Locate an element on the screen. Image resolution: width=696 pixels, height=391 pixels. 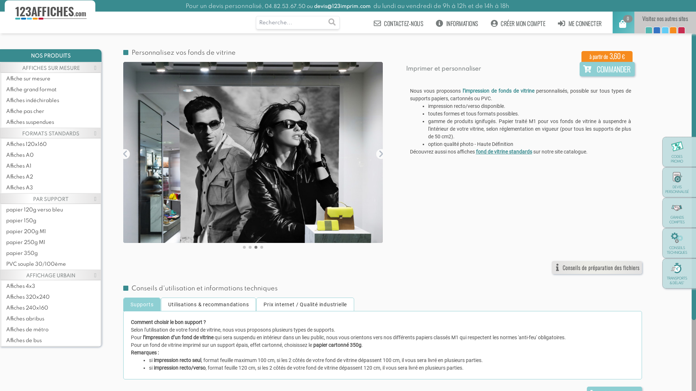
fond de vitrine is located at coordinates (253, 152).